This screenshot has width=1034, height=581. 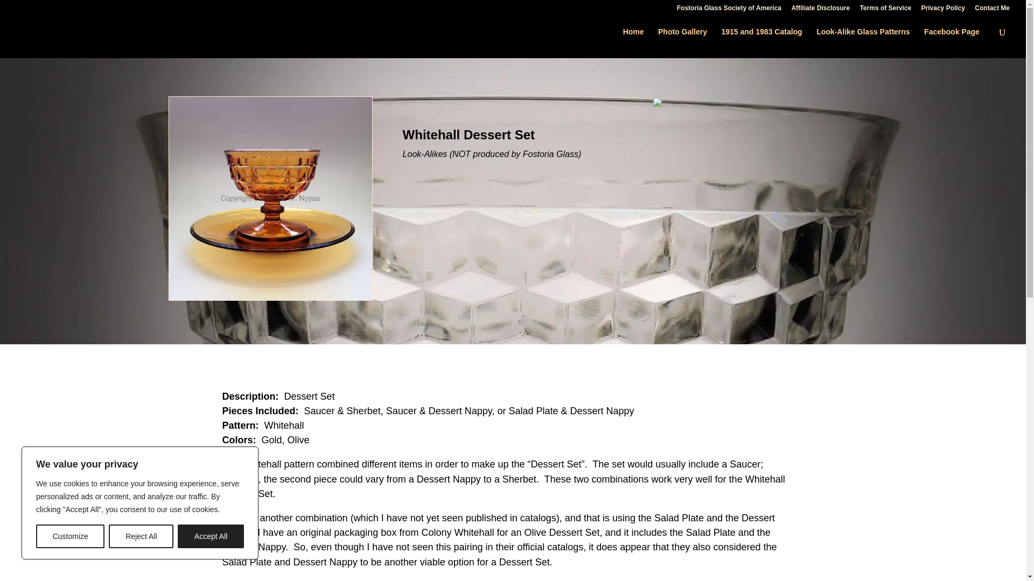 I want to click on Contact Me, so click(x=992, y=10).